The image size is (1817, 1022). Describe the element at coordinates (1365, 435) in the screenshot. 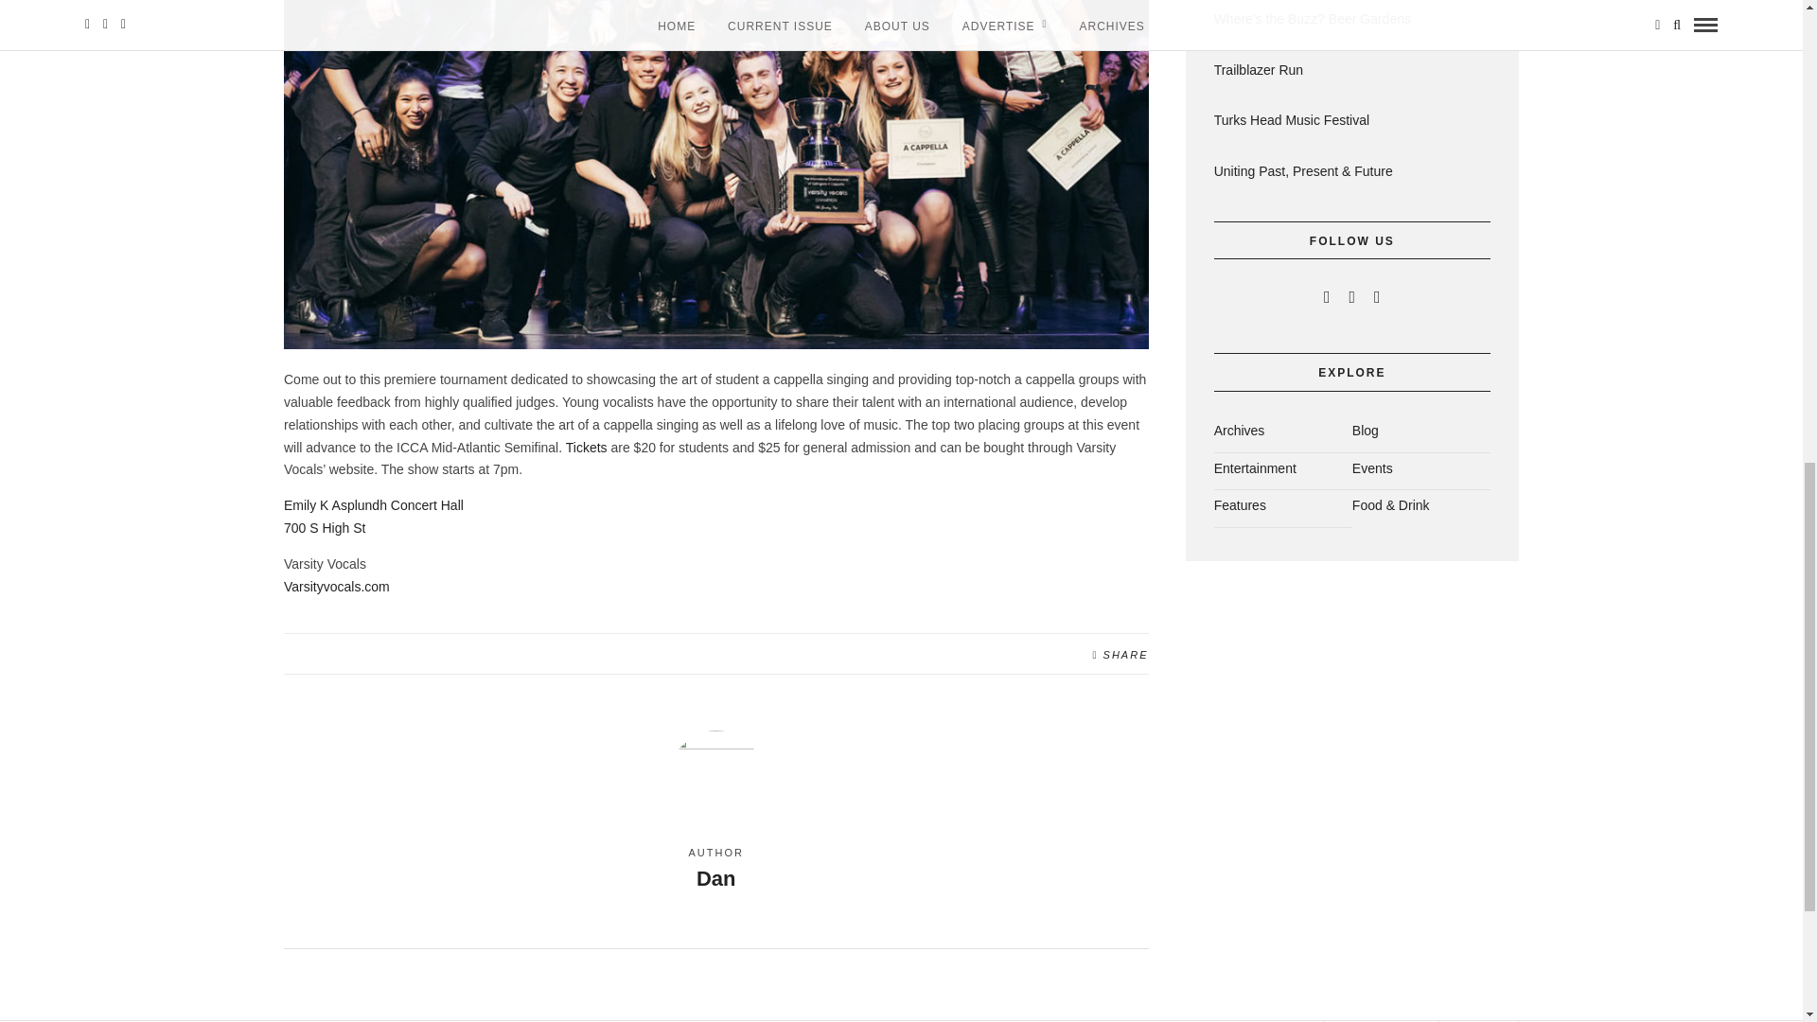

I see `Blog` at that location.